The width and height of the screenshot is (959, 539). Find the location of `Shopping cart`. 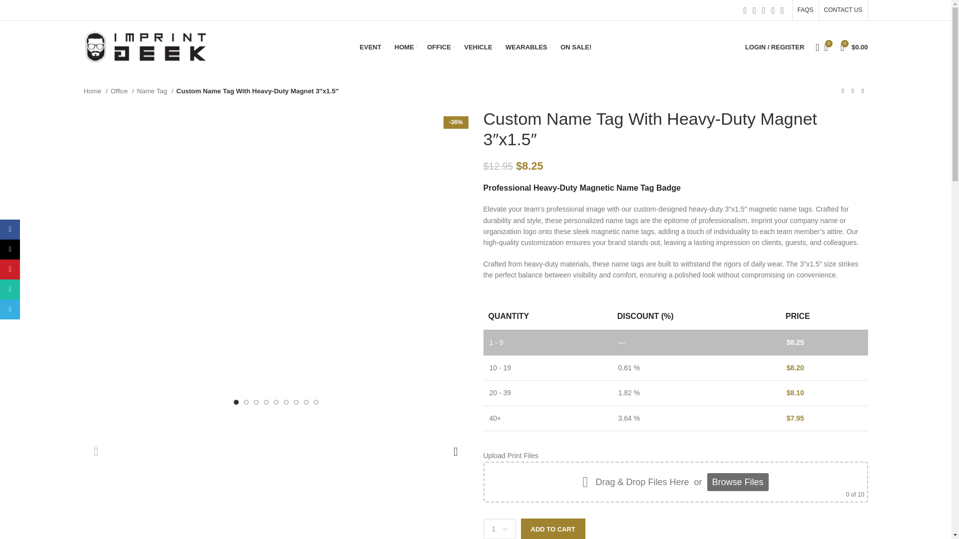

Shopping cart is located at coordinates (854, 47).